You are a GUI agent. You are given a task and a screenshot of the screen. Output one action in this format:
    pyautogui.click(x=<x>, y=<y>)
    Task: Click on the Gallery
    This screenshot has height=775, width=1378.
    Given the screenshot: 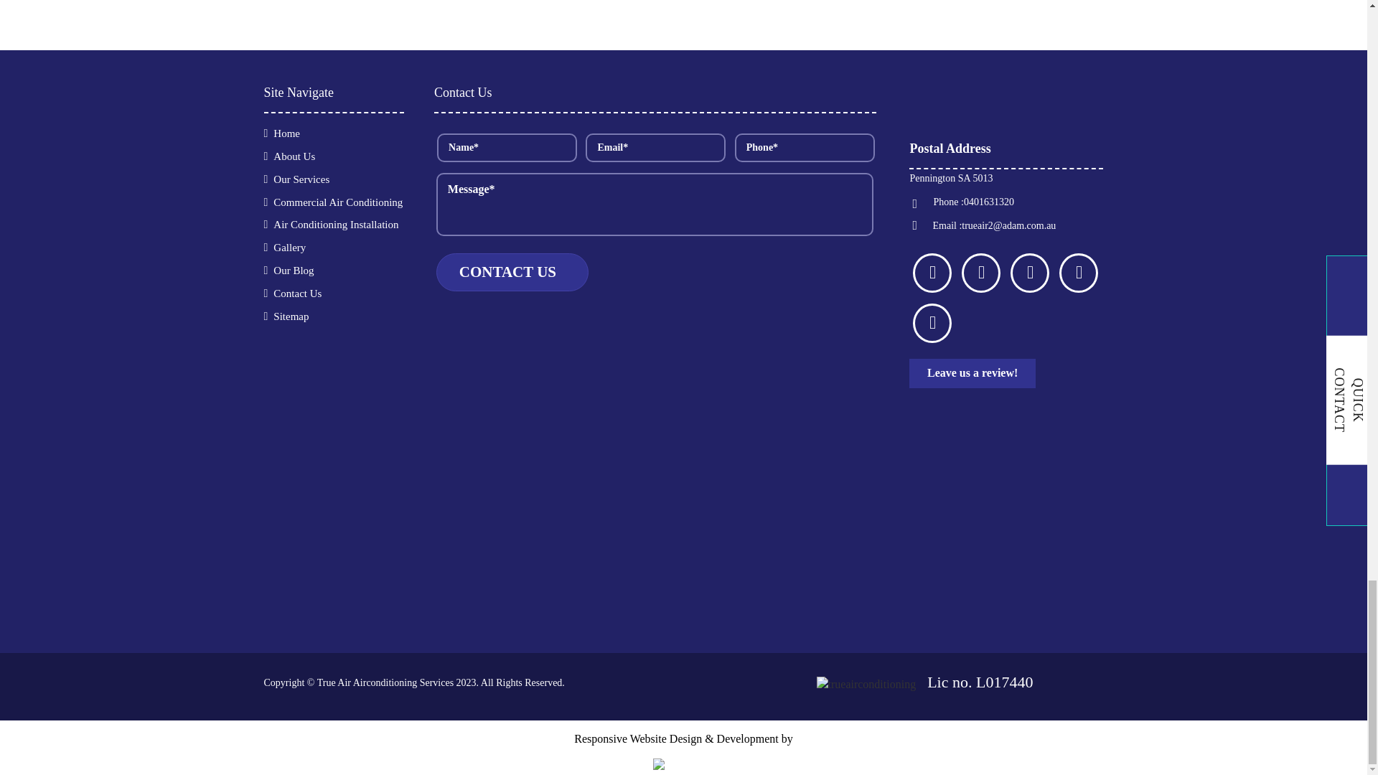 What is the action you would take?
    pyautogui.click(x=286, y=247)
    